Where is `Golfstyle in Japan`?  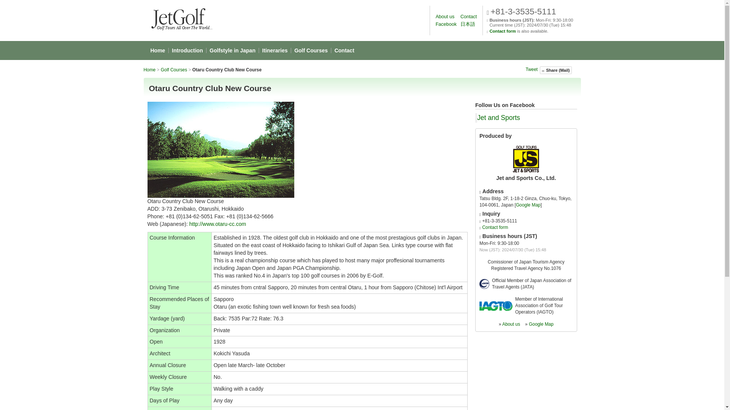 Golfstyle in Japan is located at coordinates (232, 50).